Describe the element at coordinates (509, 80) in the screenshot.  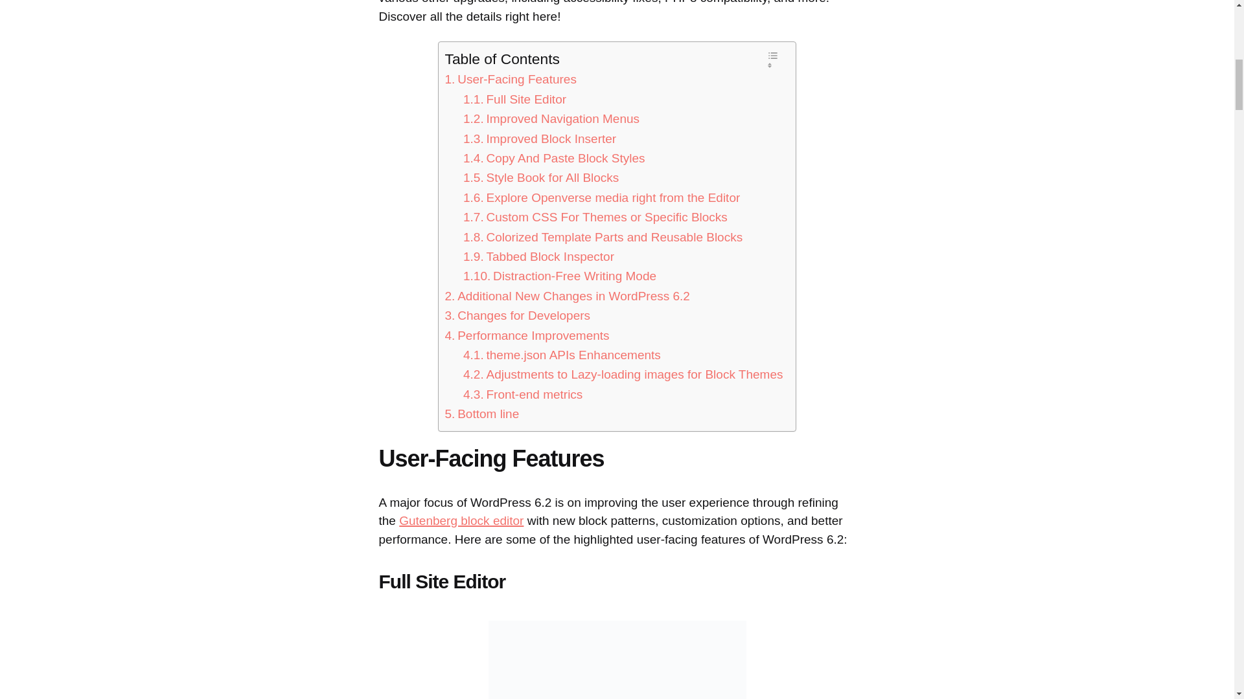
I see `User-Facing Features` at that location.